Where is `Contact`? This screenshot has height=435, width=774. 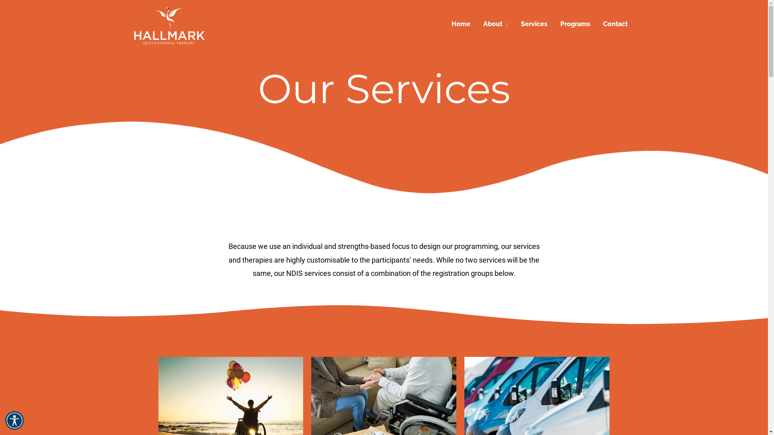 Contact is located at coordinates (615, 24).